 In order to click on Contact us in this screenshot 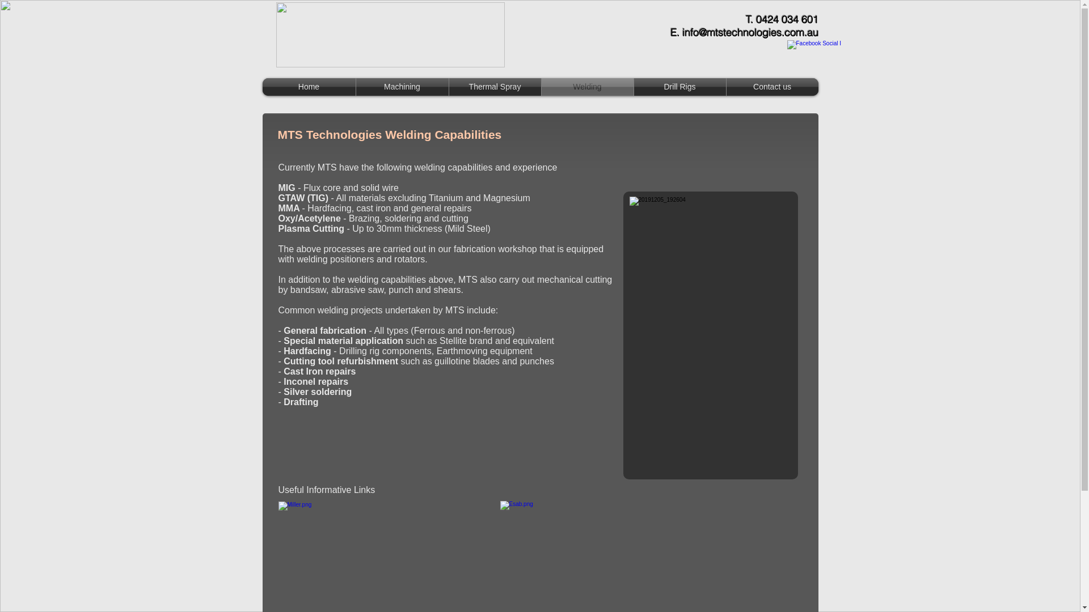, I will do `click(772, 87)`.